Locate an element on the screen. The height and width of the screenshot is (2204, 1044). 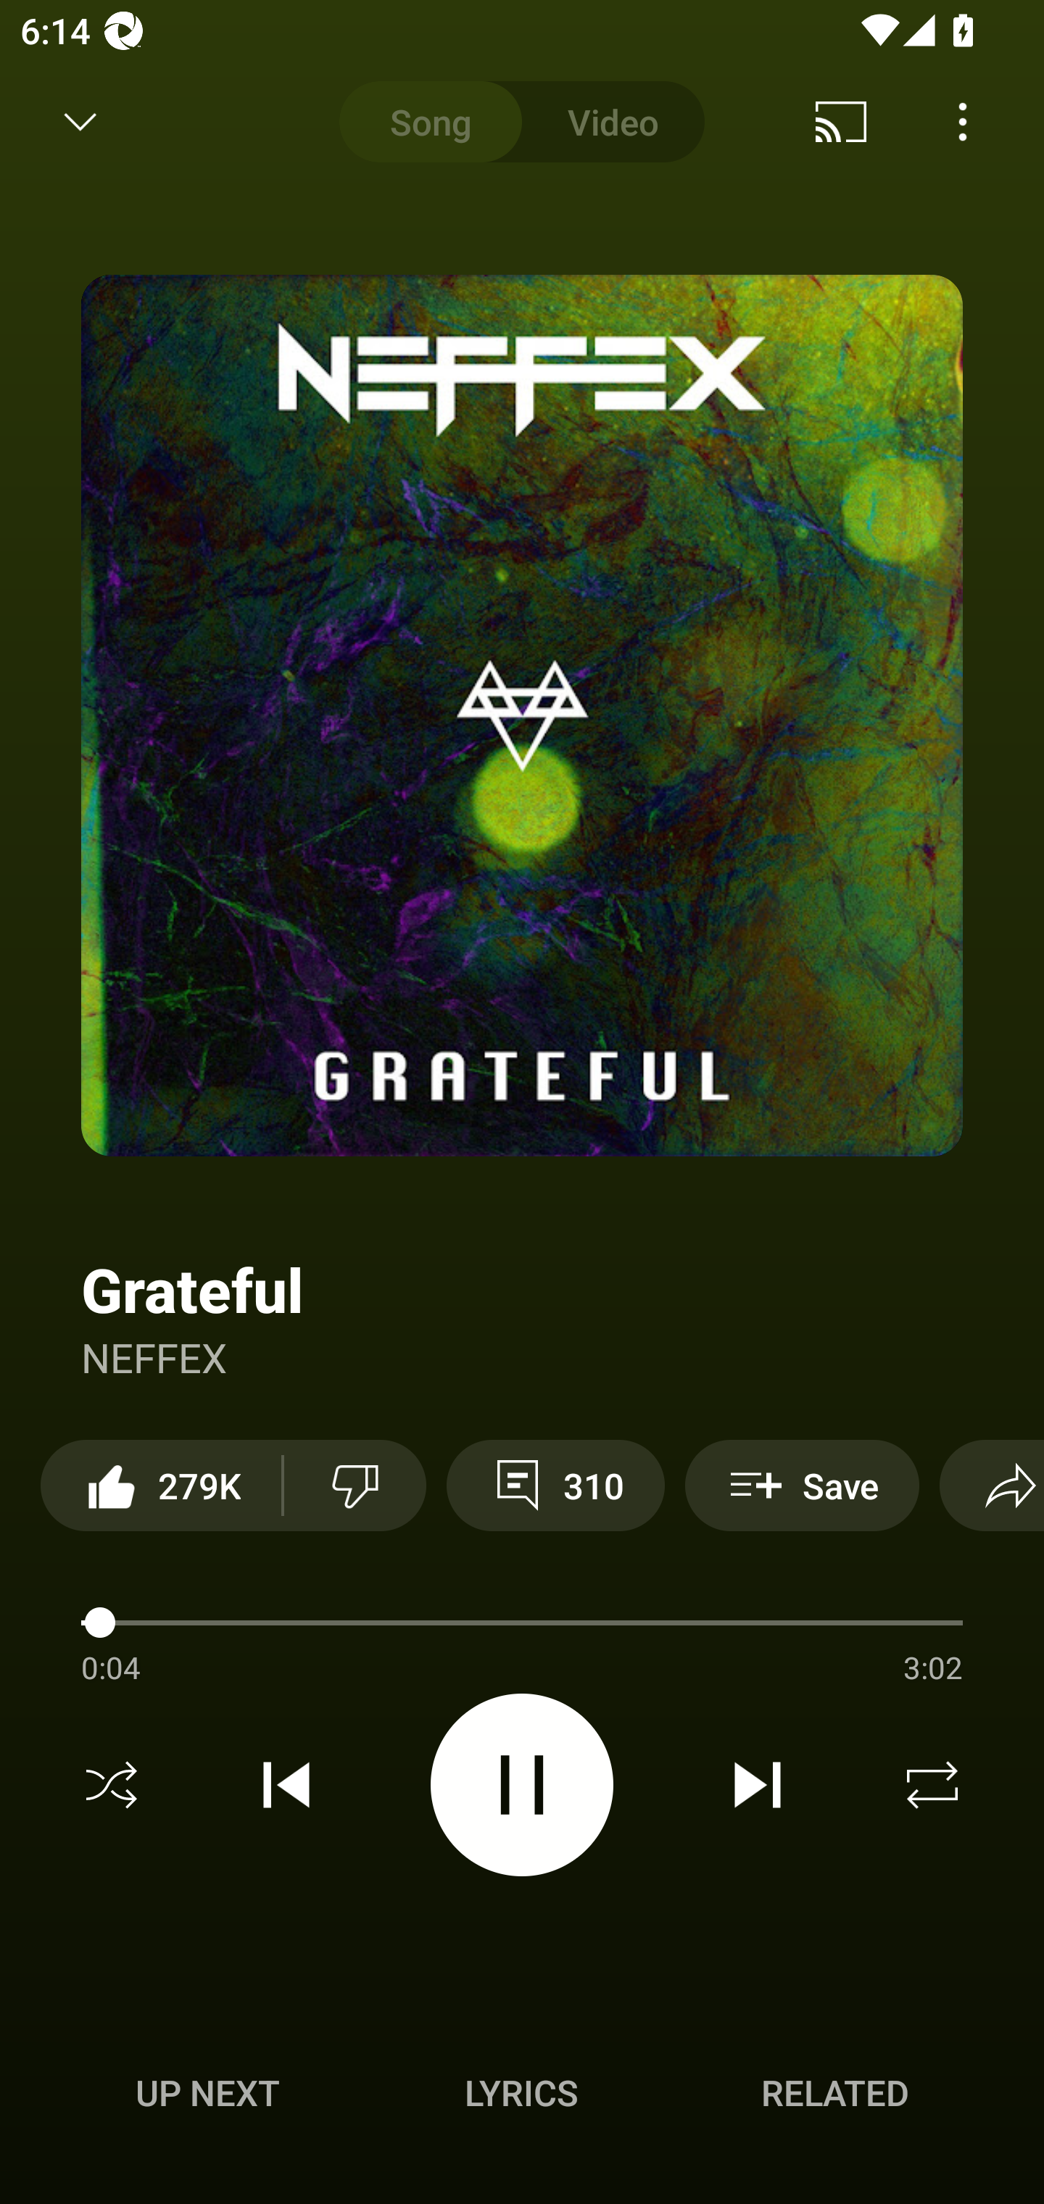
Menu is located at coordinates (963, 122).